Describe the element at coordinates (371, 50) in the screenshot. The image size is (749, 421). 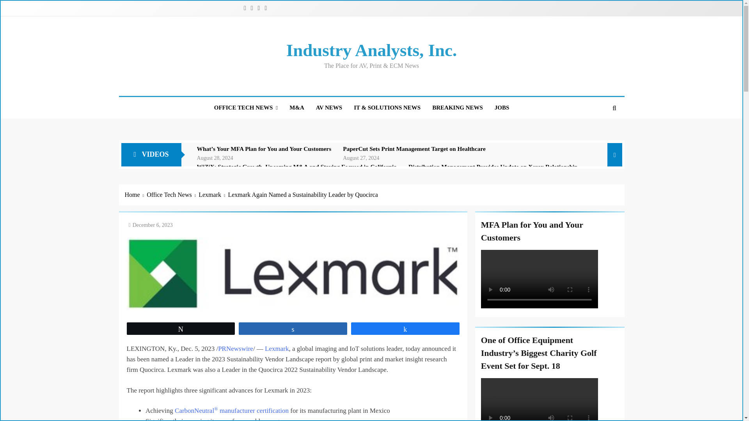
I see `Industry Analysts, Inc.` at that location.